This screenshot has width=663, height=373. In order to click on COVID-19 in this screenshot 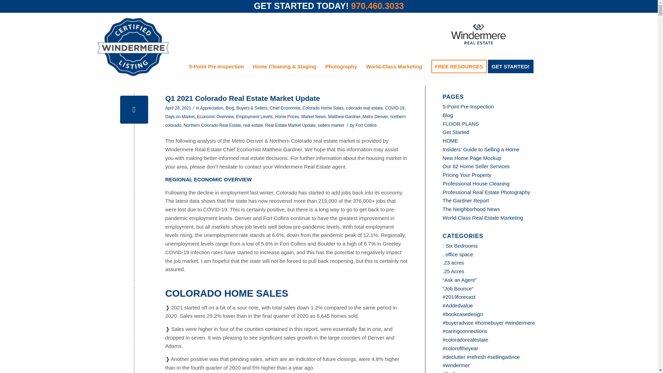, I will do `click(395, 108)`.